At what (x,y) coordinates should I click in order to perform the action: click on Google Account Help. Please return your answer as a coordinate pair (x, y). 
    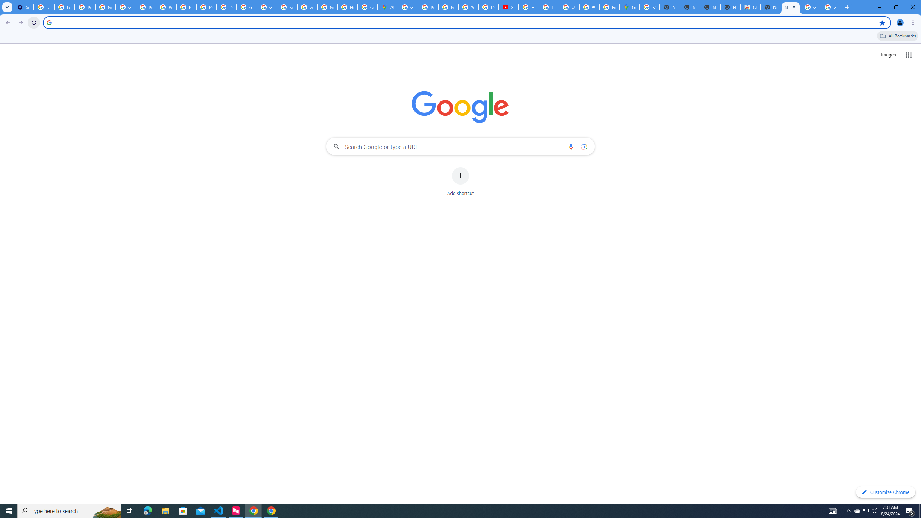
    Looking at the image, I should click on (126, 7).